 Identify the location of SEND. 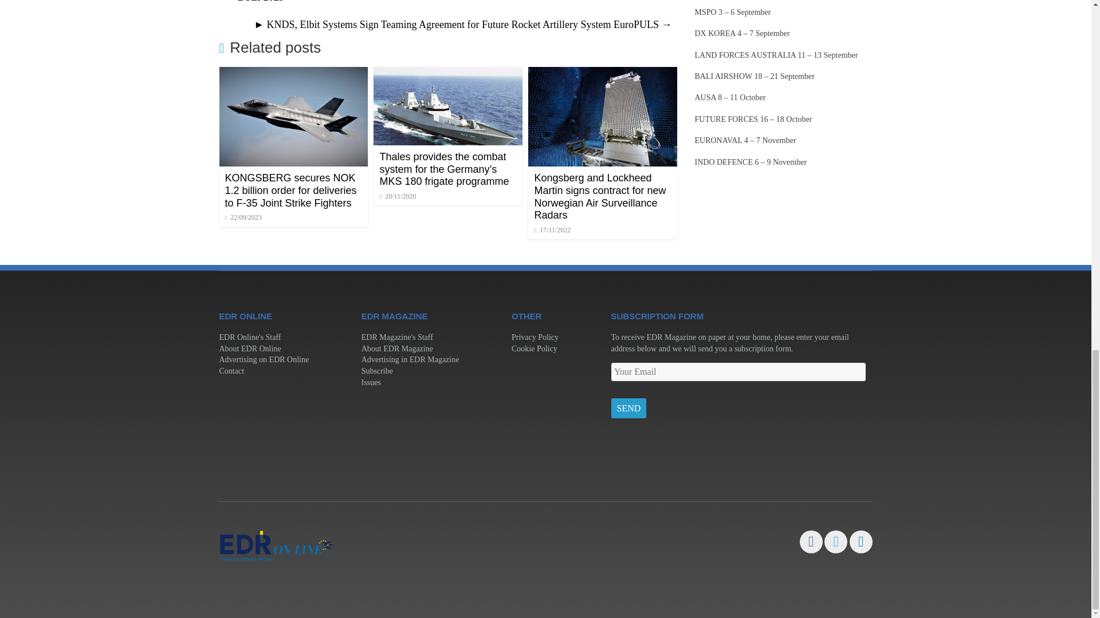
(628, 409).